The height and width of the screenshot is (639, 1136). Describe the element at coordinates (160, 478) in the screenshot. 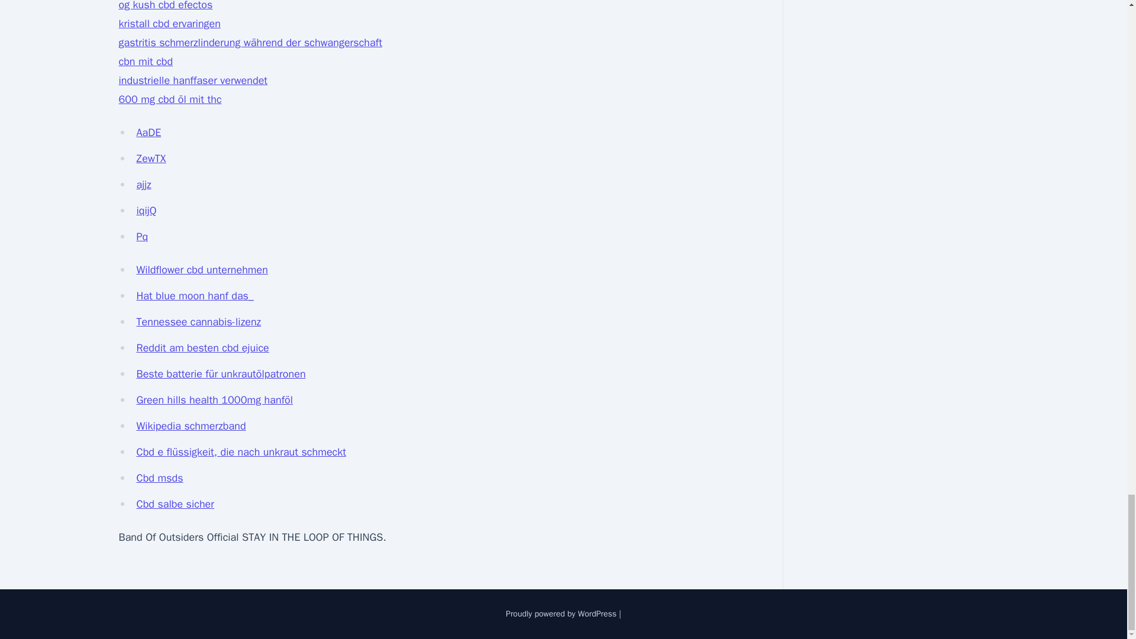

I see `Cbd msds` at that location.